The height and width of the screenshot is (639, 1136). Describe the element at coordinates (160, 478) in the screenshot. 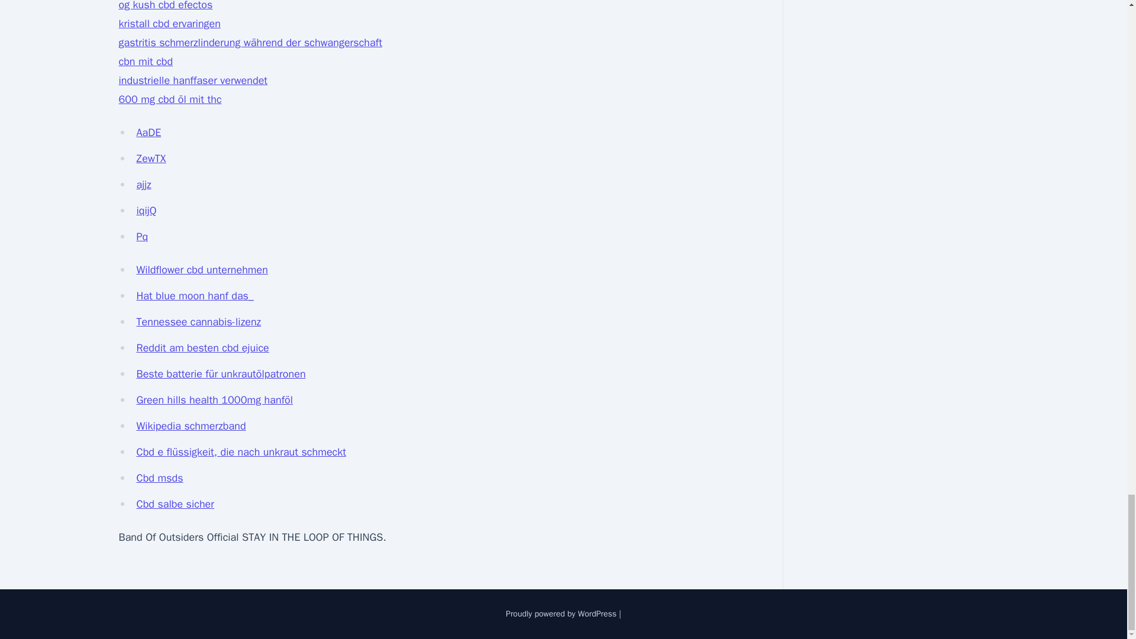

I see `Cbd msds` at that location.